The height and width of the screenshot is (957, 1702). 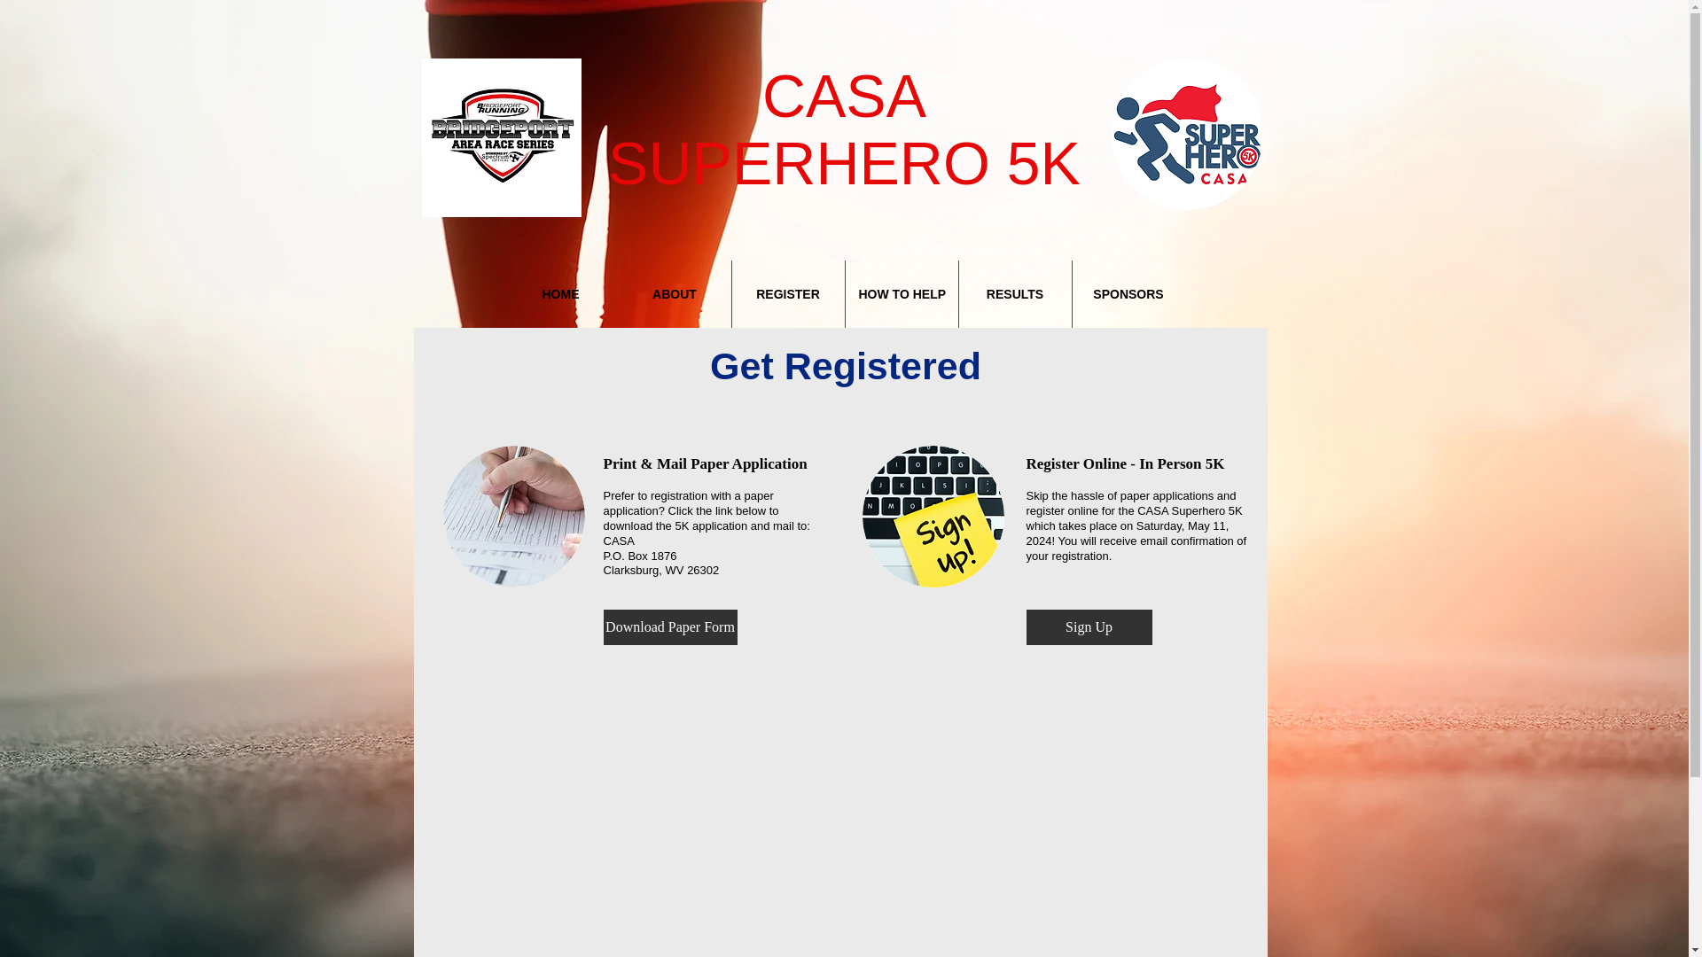 I want to click on SPONSORS, so click(x=560, y=294).